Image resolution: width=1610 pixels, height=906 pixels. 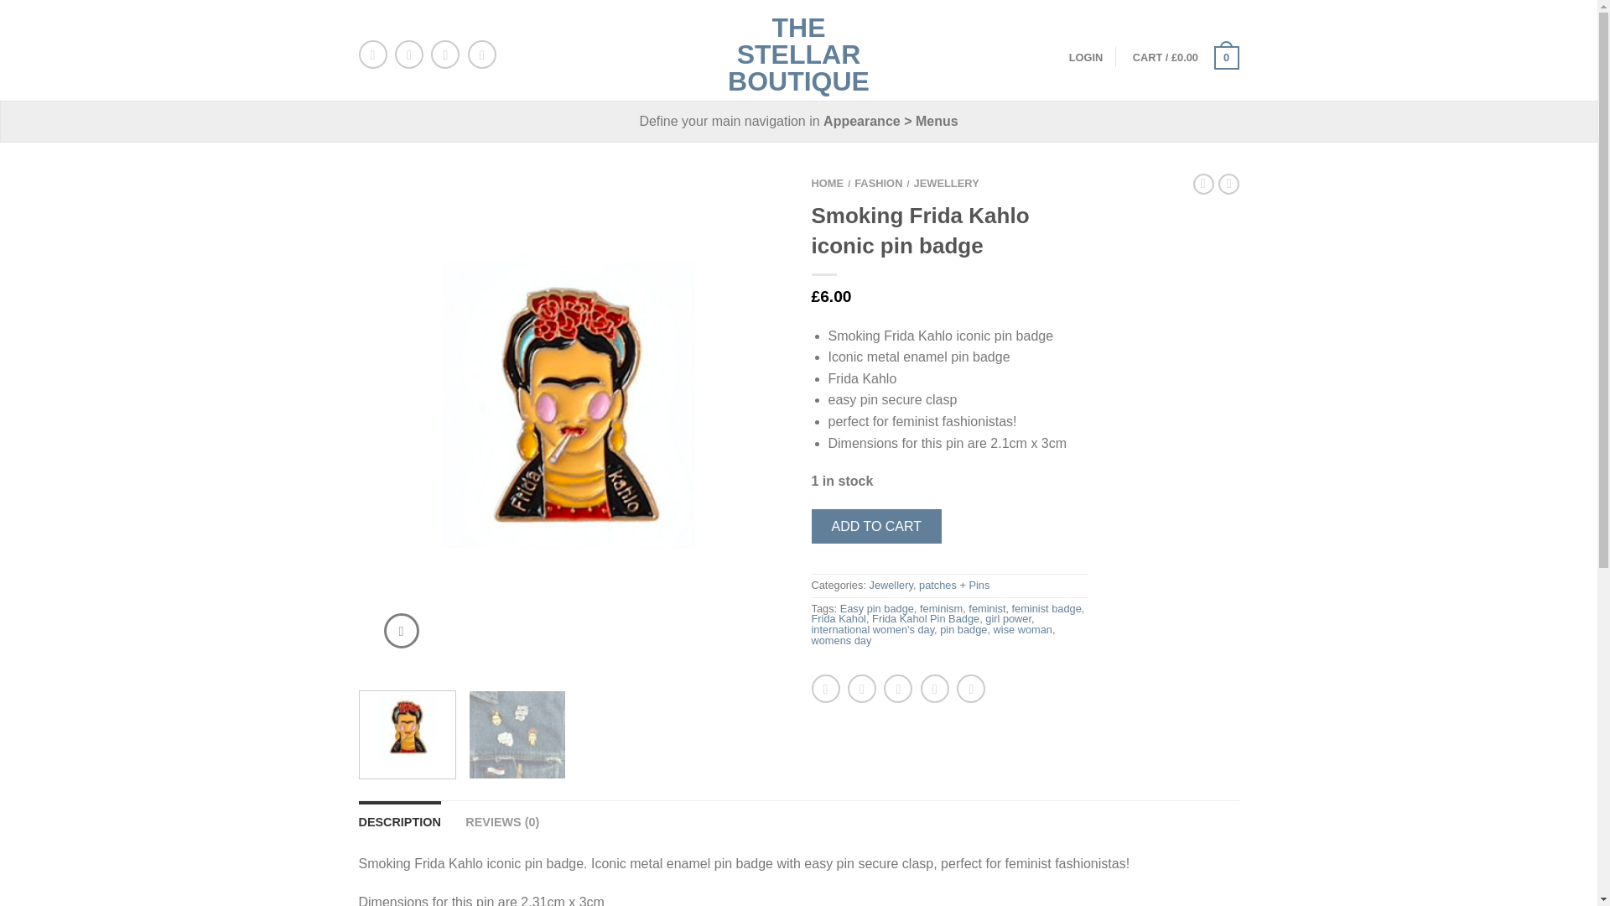 What do you see at coordinates (839, 619) in the screenshot?
I see `Frida Kahol` at bounding box center [839, 619].